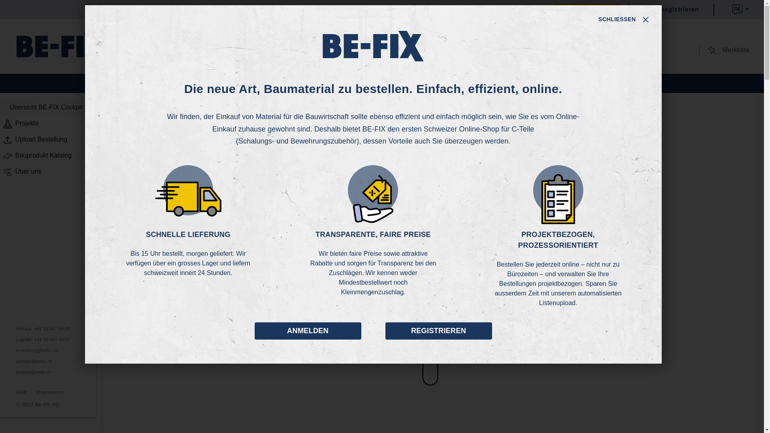 The width and height of the screenshot is (770, 433). I want to click on AGB, so click(22, 393).